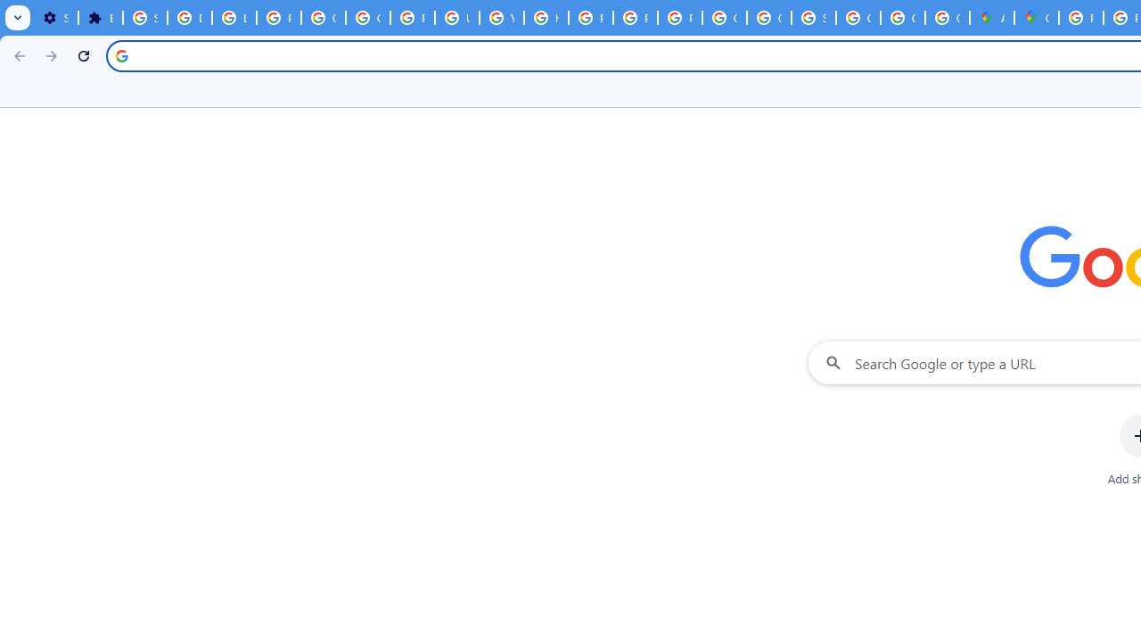 This screenshot has width=1141, height=642. Describe the element at coordinates (323, 18) in the screenshot. I see `Google Account Help` at that location.